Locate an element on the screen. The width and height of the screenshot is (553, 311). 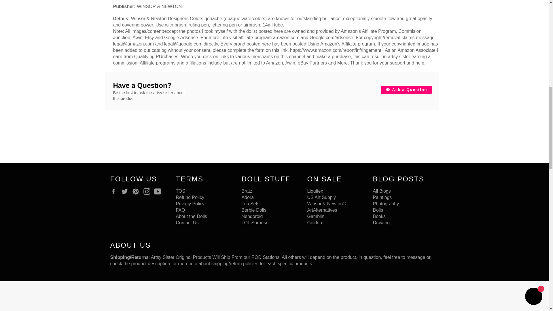
Created with Snap is located at coordinates (129, 296).